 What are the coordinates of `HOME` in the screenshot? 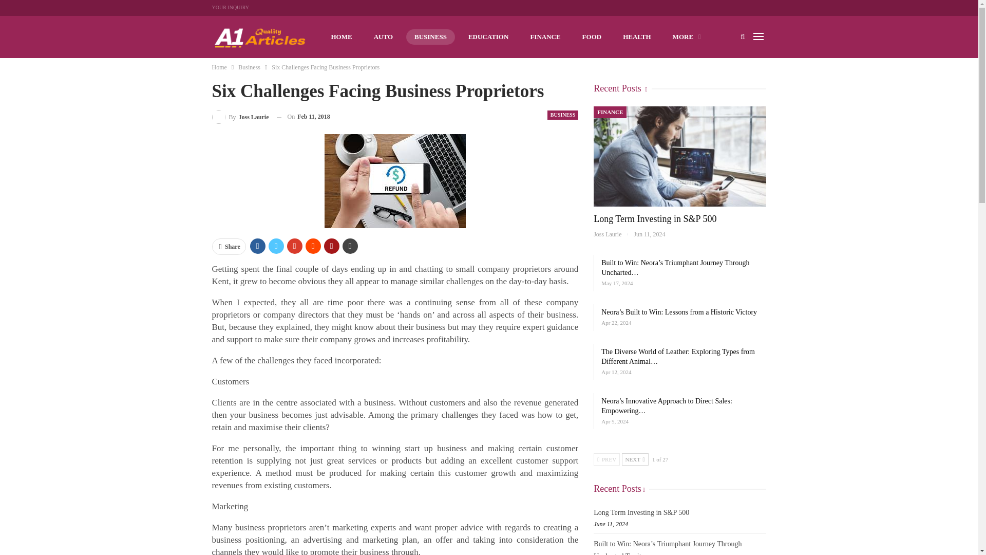 It's located at (341, 37).